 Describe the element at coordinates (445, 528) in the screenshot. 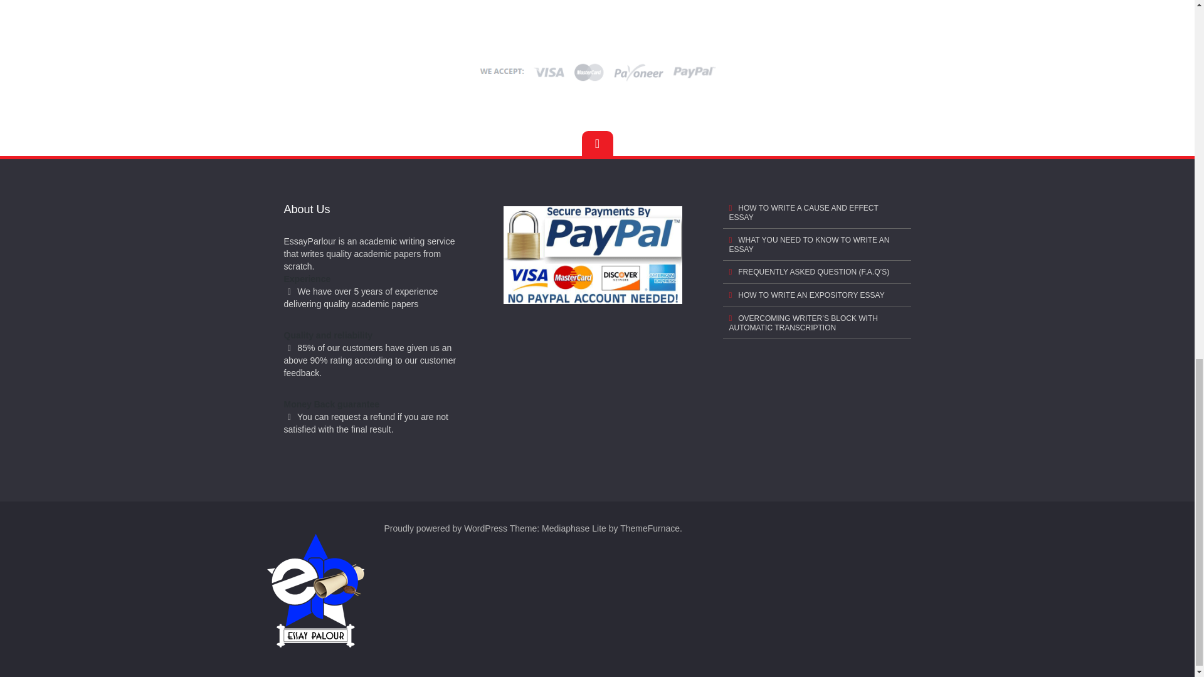

I see `Proudly powered by WordPress` at that location.